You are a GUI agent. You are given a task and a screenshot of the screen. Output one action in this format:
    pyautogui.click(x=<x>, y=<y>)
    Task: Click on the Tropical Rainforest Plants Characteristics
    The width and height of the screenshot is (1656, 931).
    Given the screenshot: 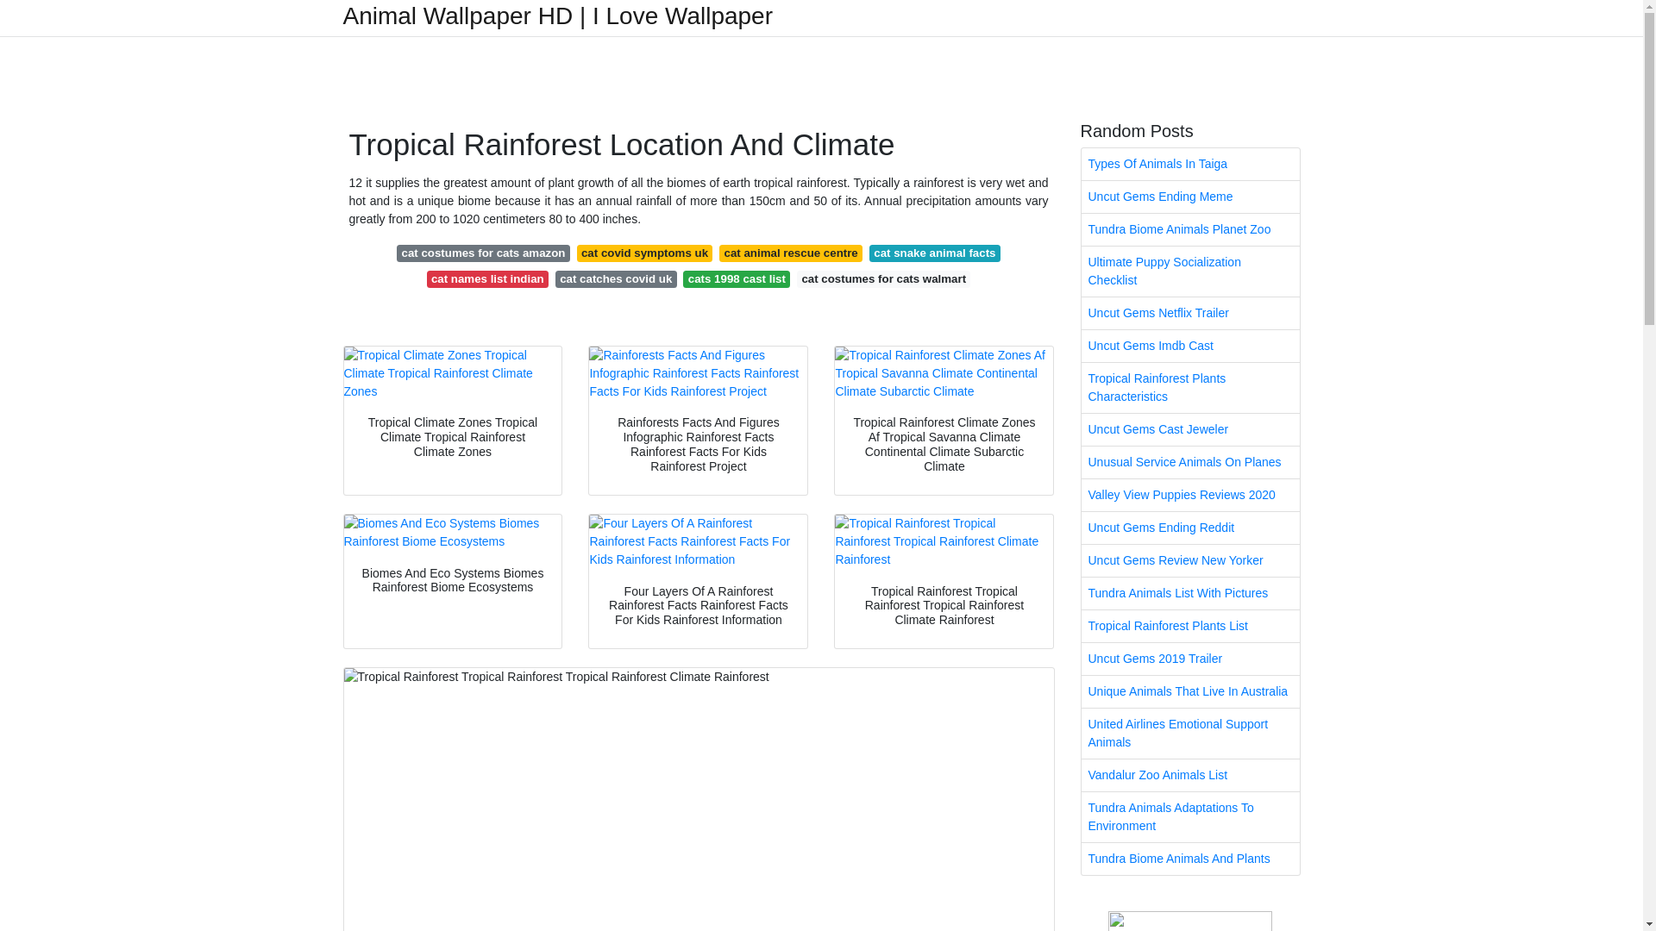 What is the action you would take?
    pyautogui.click(x=1190, y=388)
    